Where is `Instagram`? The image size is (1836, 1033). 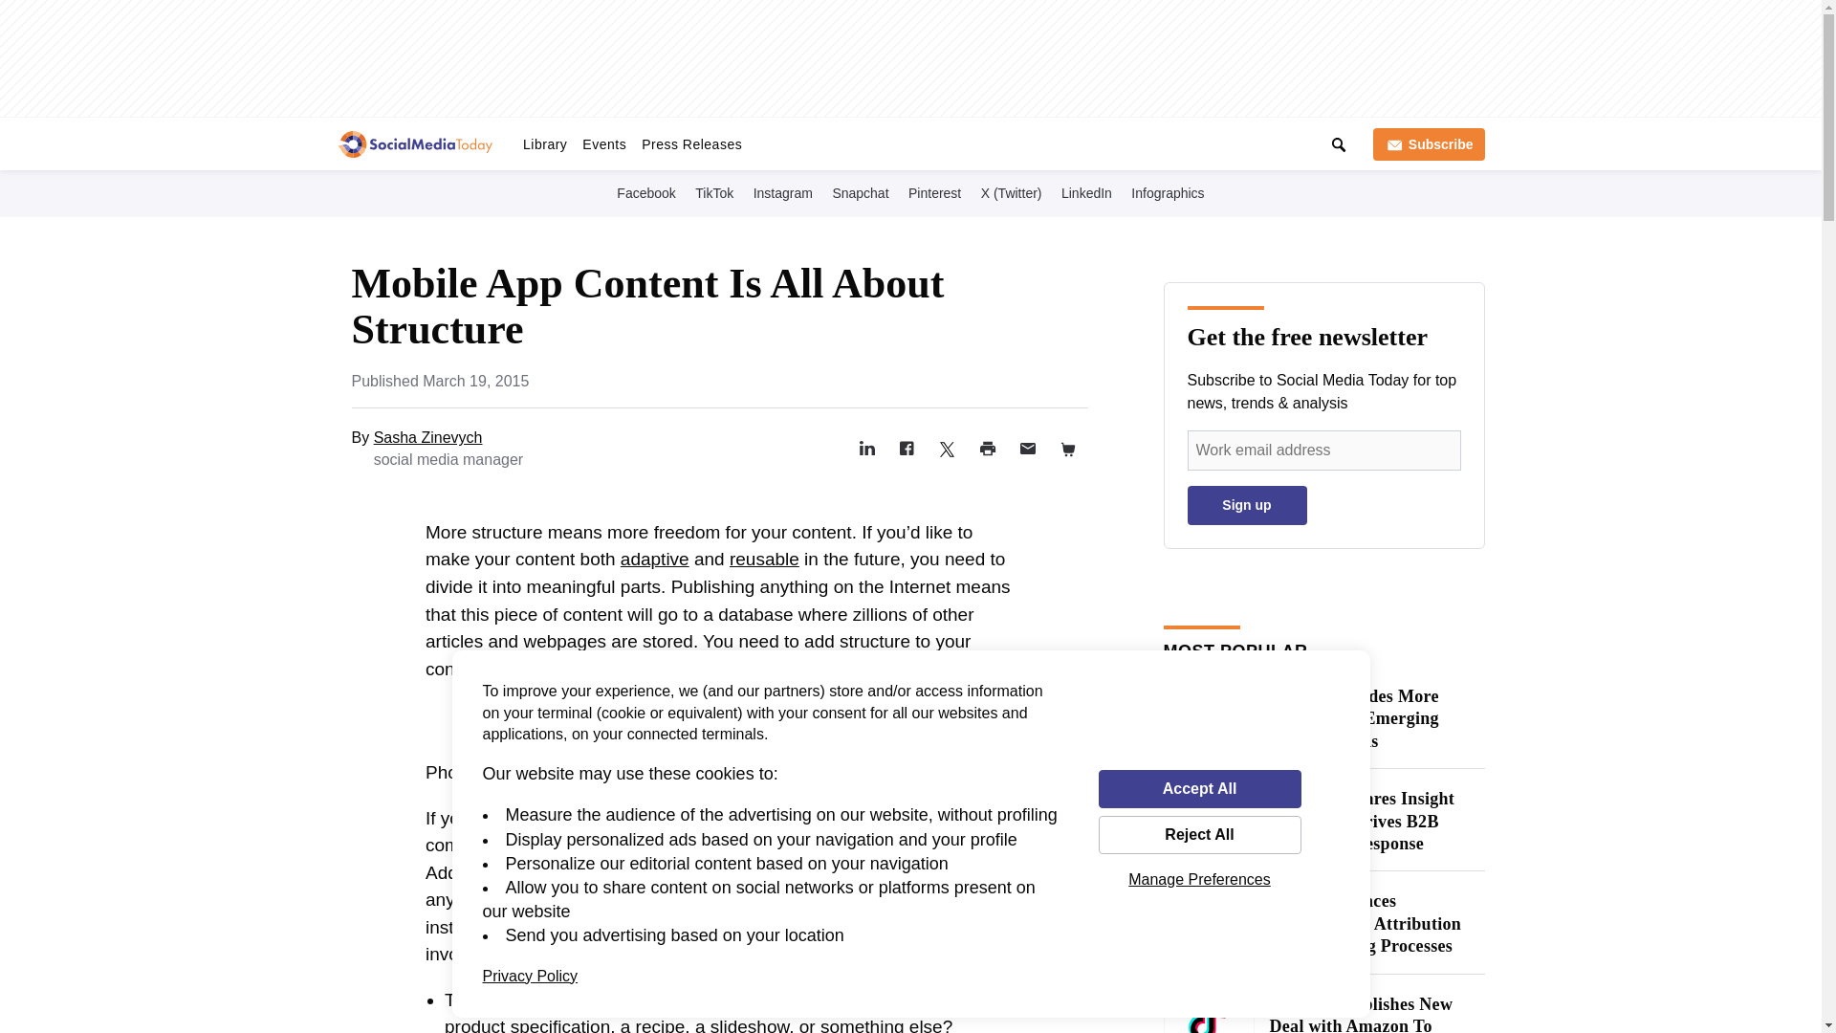
Instagram is located at coordinates (782, 192).